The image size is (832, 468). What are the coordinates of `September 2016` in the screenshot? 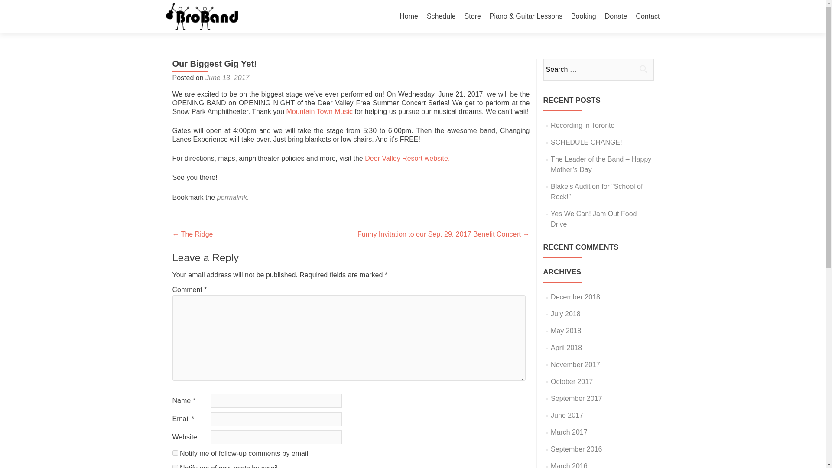 It's located at (576, 449).